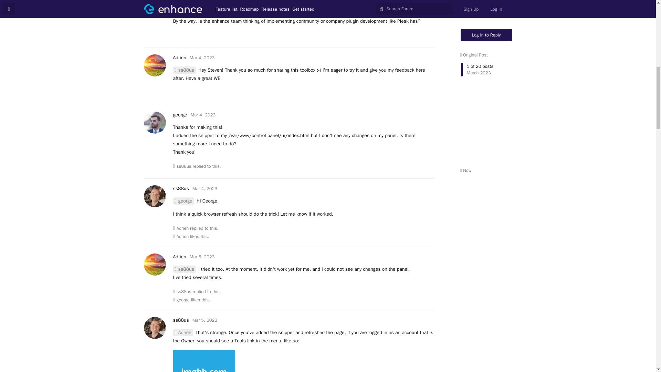 The image size is (661, 372). Describe the element at coordinates (204, 188) in the screenshot. I see `Saturday, March 4, 2023 1:55 AM` at that location.